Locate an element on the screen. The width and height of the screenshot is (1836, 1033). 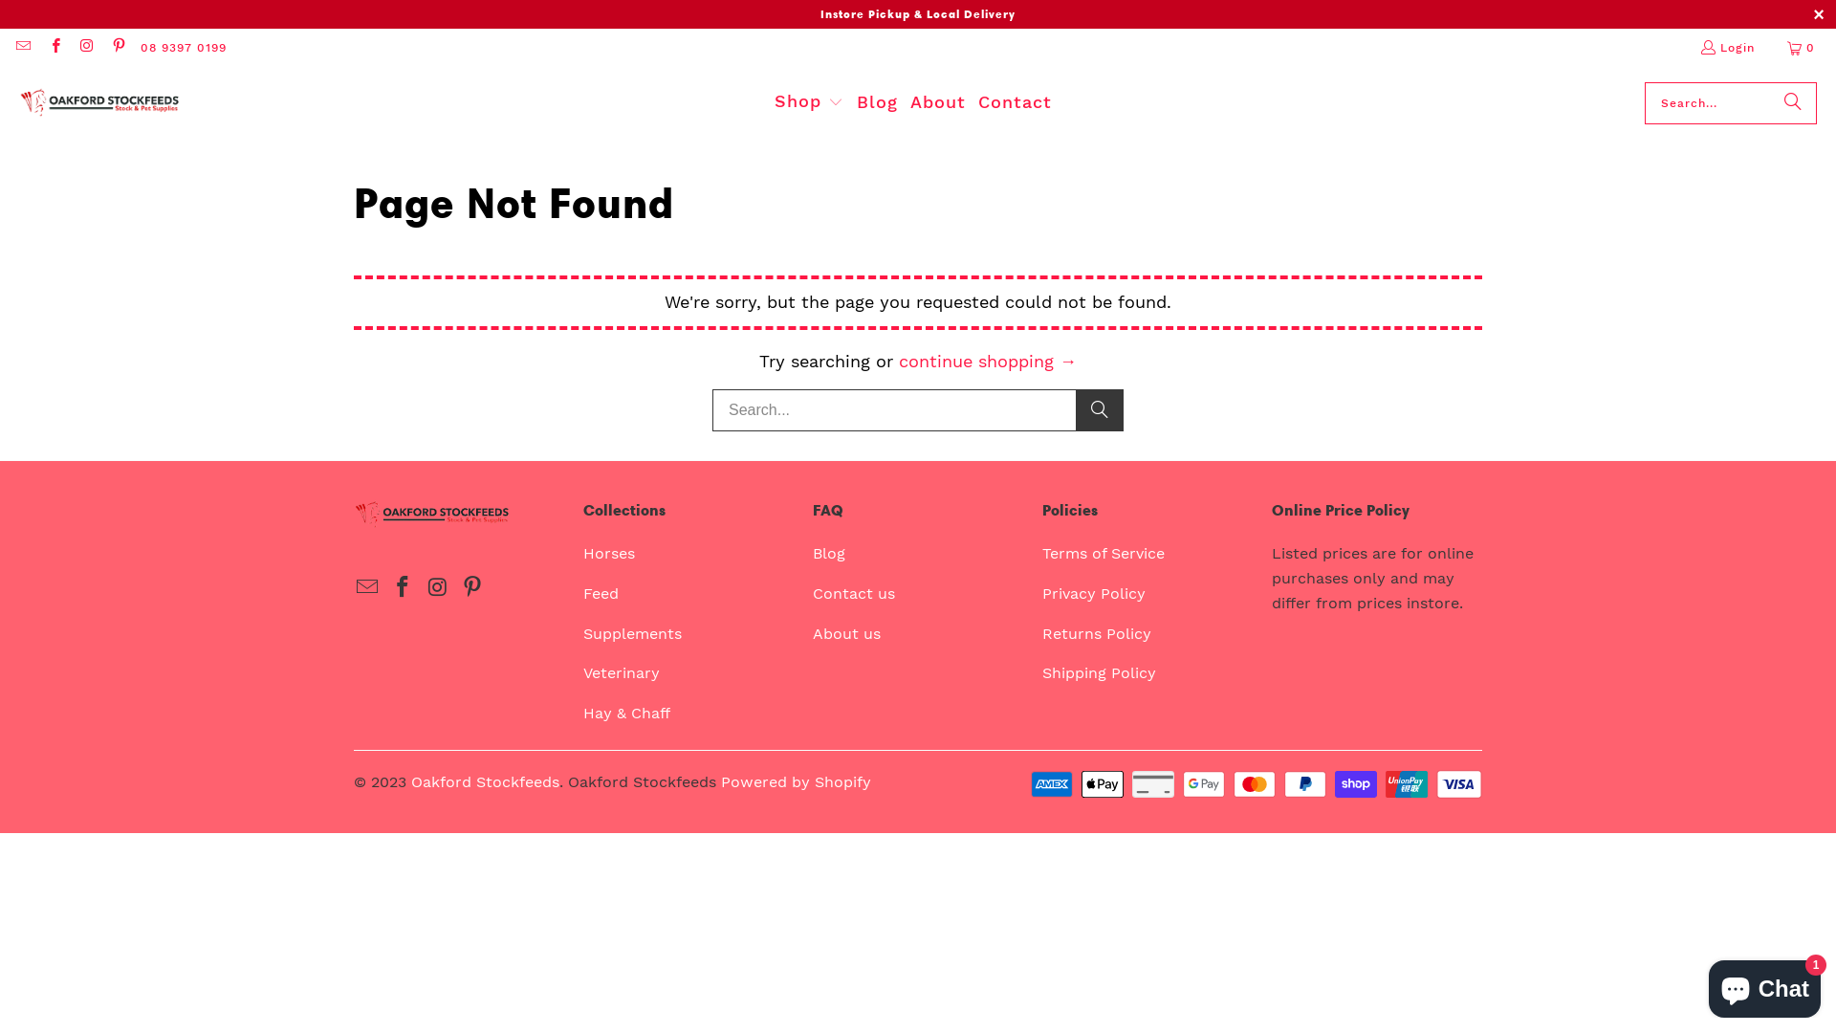
08 9397 0199 is located at coordinates (184, 48).